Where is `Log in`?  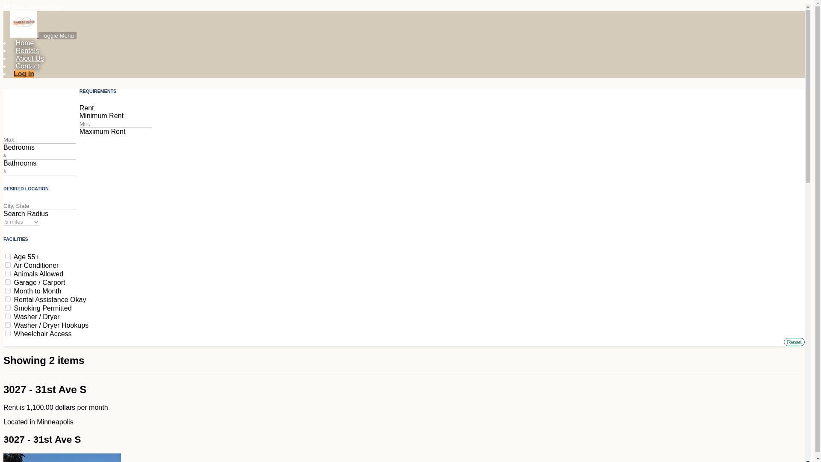
Log in is located at coordinates (24, 74).